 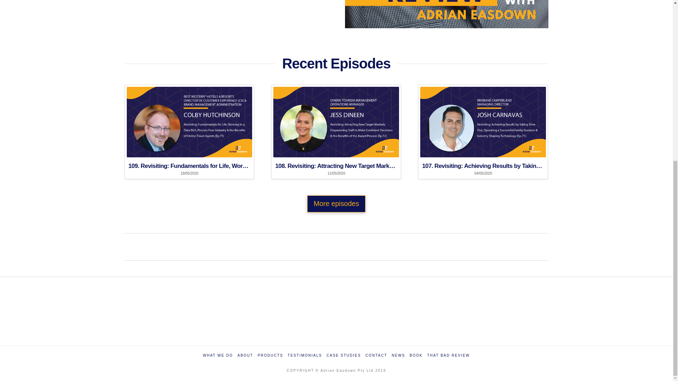 I want to click on CASE STUDIES, so click(x=344, y=356).